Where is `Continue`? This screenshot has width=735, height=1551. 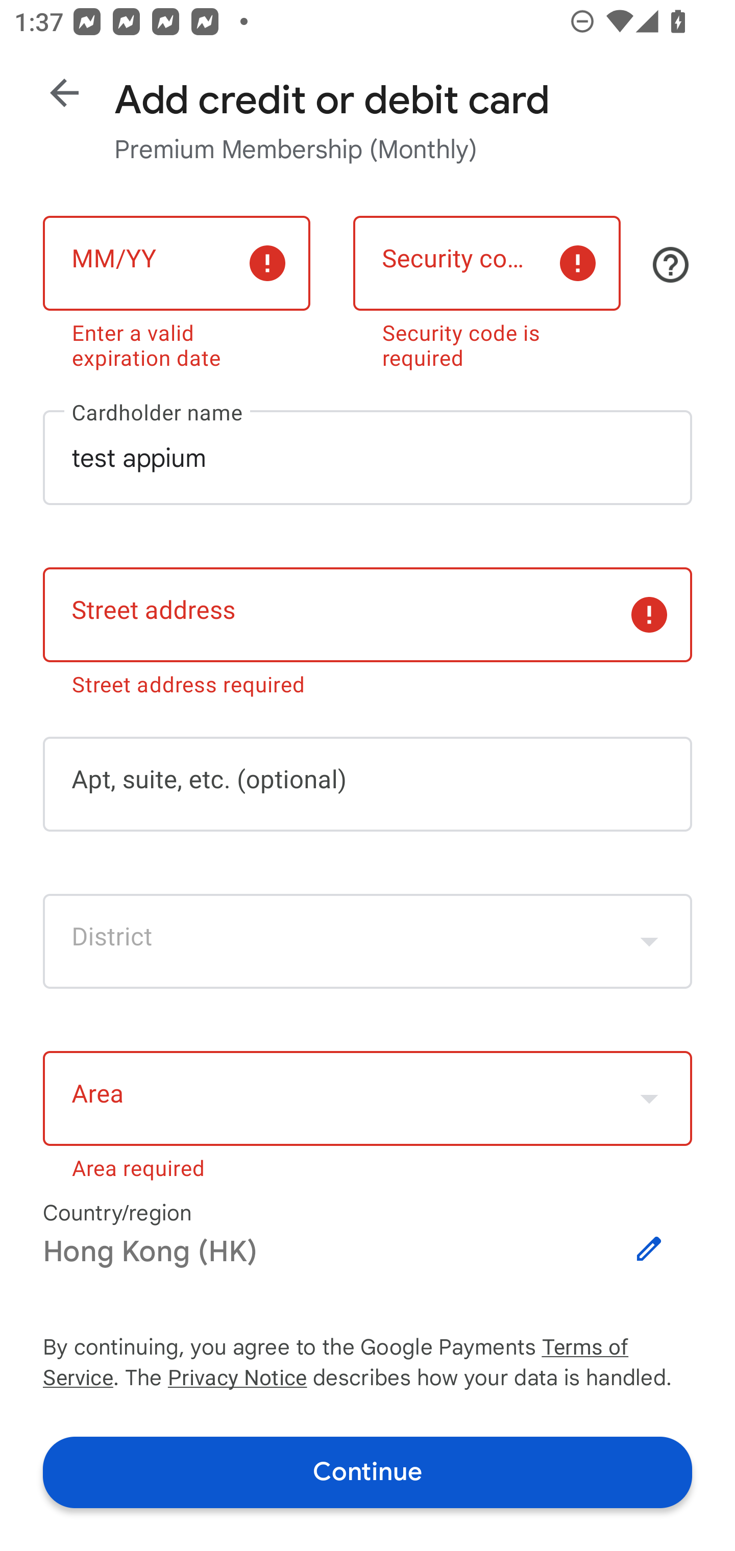
Continue is located at coordinates (367, 1471).